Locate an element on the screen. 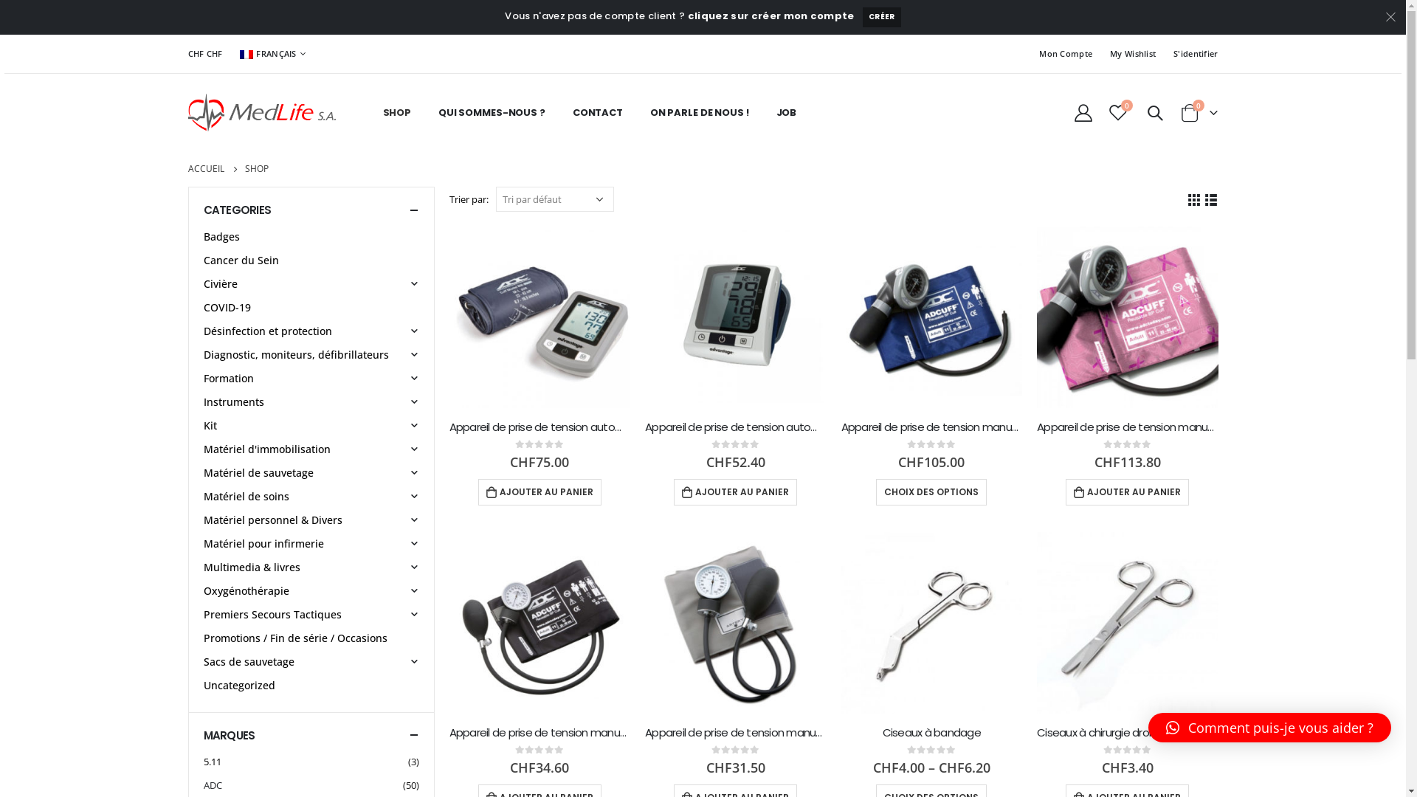 This screenshot has height=797, width=1417. ACCUEIL is located at coordinates (205, 169).